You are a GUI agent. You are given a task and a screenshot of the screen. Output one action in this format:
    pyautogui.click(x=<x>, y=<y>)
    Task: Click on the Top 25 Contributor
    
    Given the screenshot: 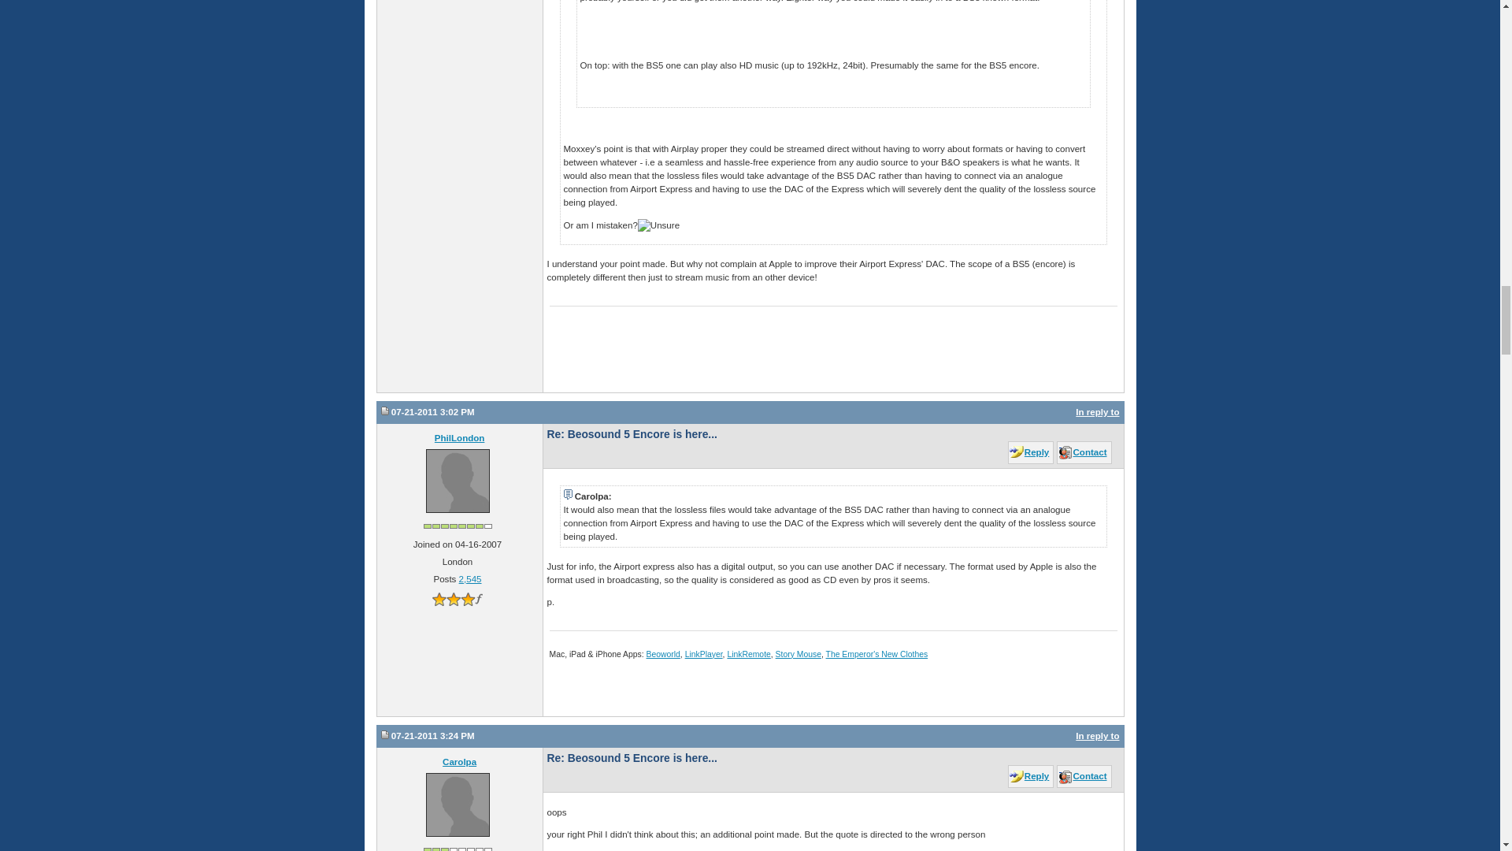 What is the action you would take?
    pyautogui.click(x=458, y=526)
    